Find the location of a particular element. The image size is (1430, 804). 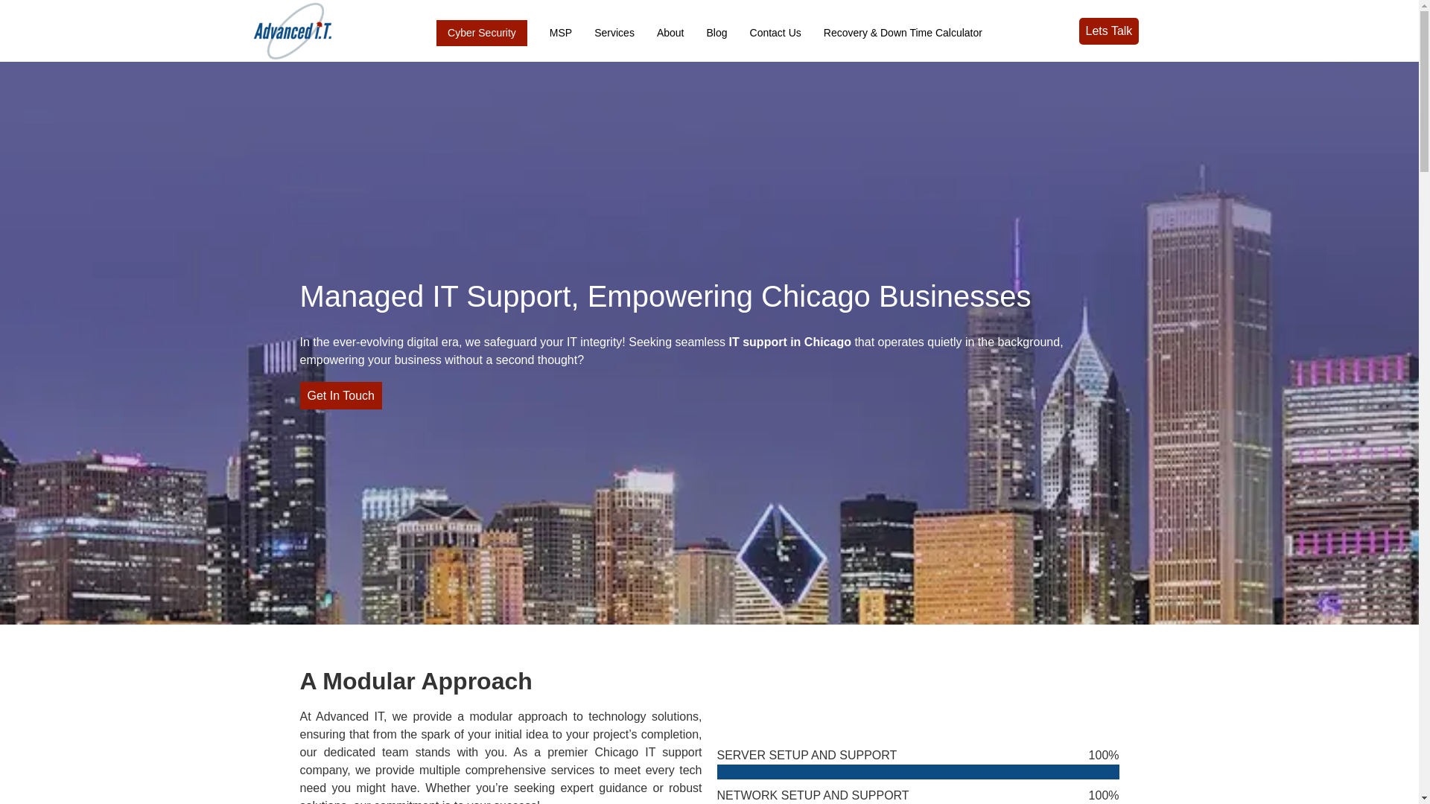

MSP is located at coordinates (561, 31).